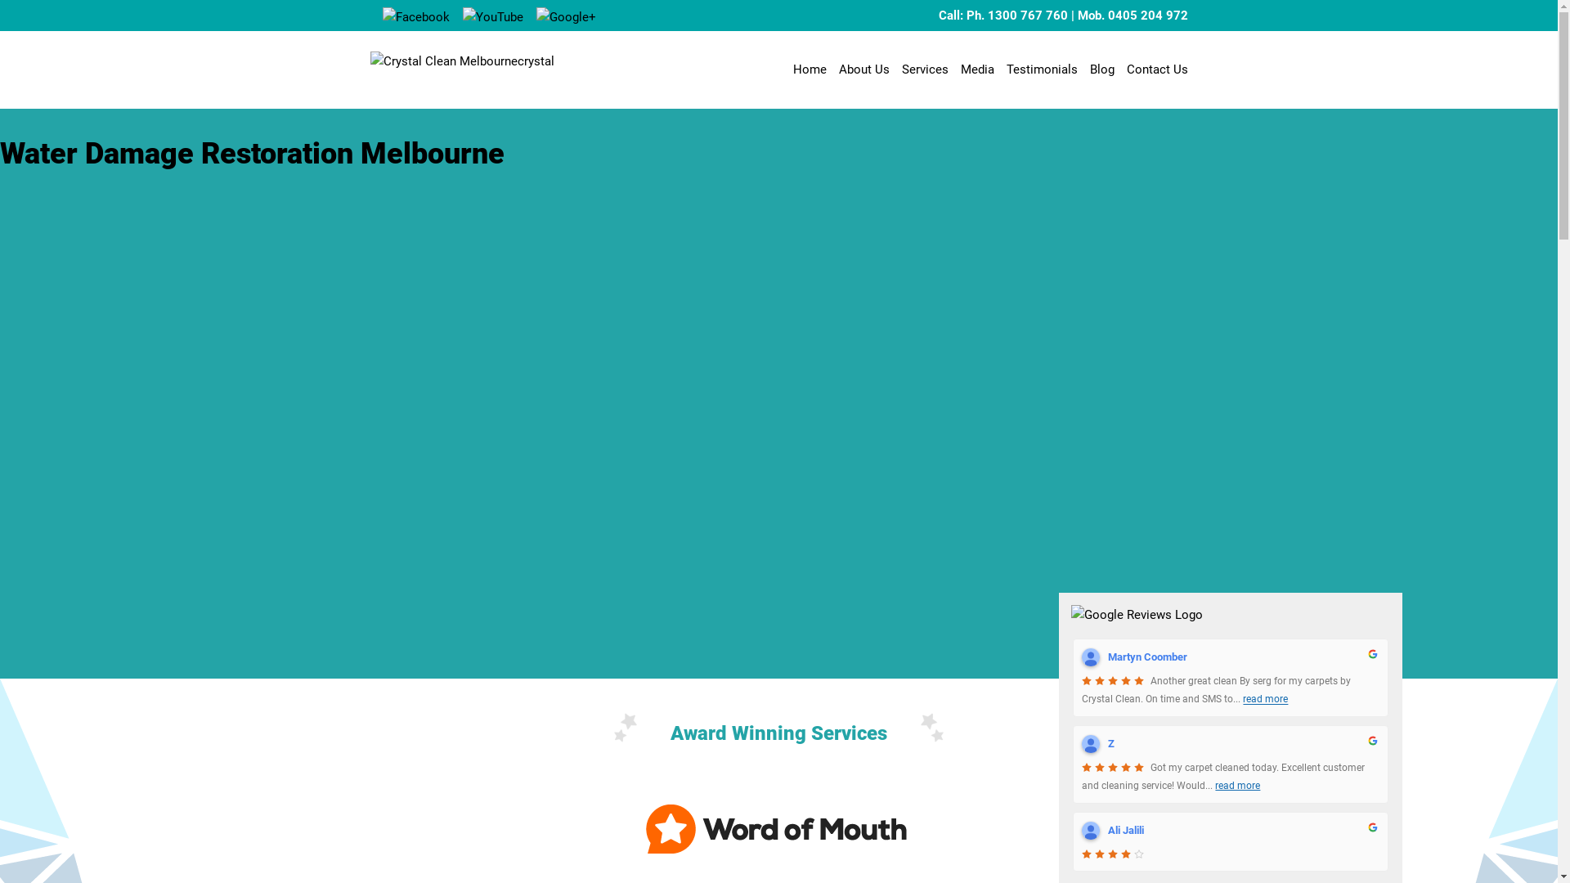  I want to click on Services, so click(924, 69).